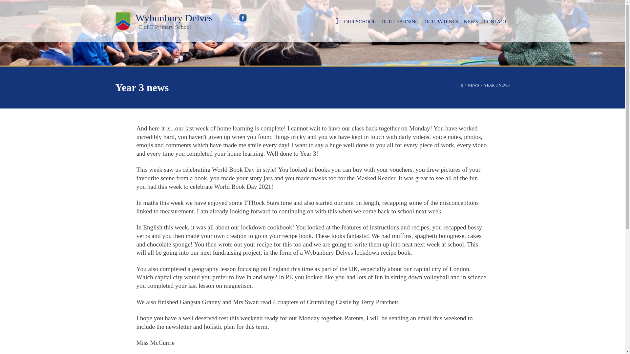 The height and width of the screenshot is (354, 630). I want to click on OUR LEARNING, so click(400, 21).